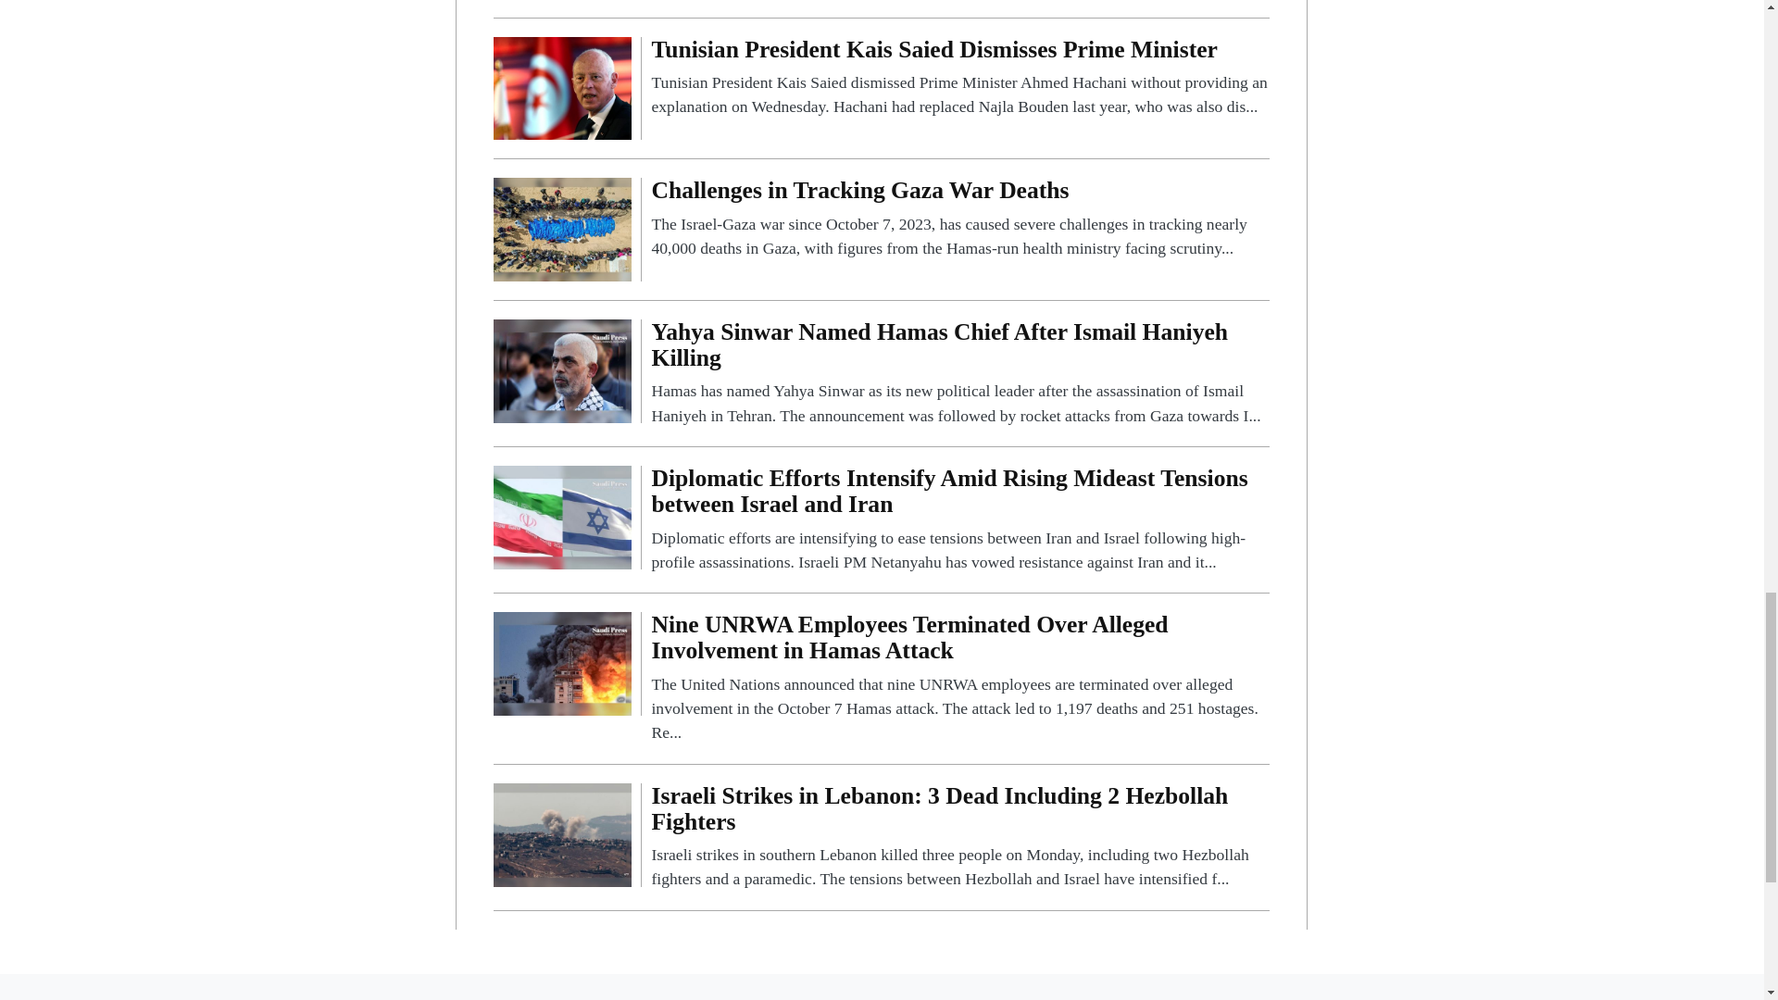  I want to click on Yahya Sinwar Named Hamas Chief After Ismail Haniyeh Killing, so click(959, 373).